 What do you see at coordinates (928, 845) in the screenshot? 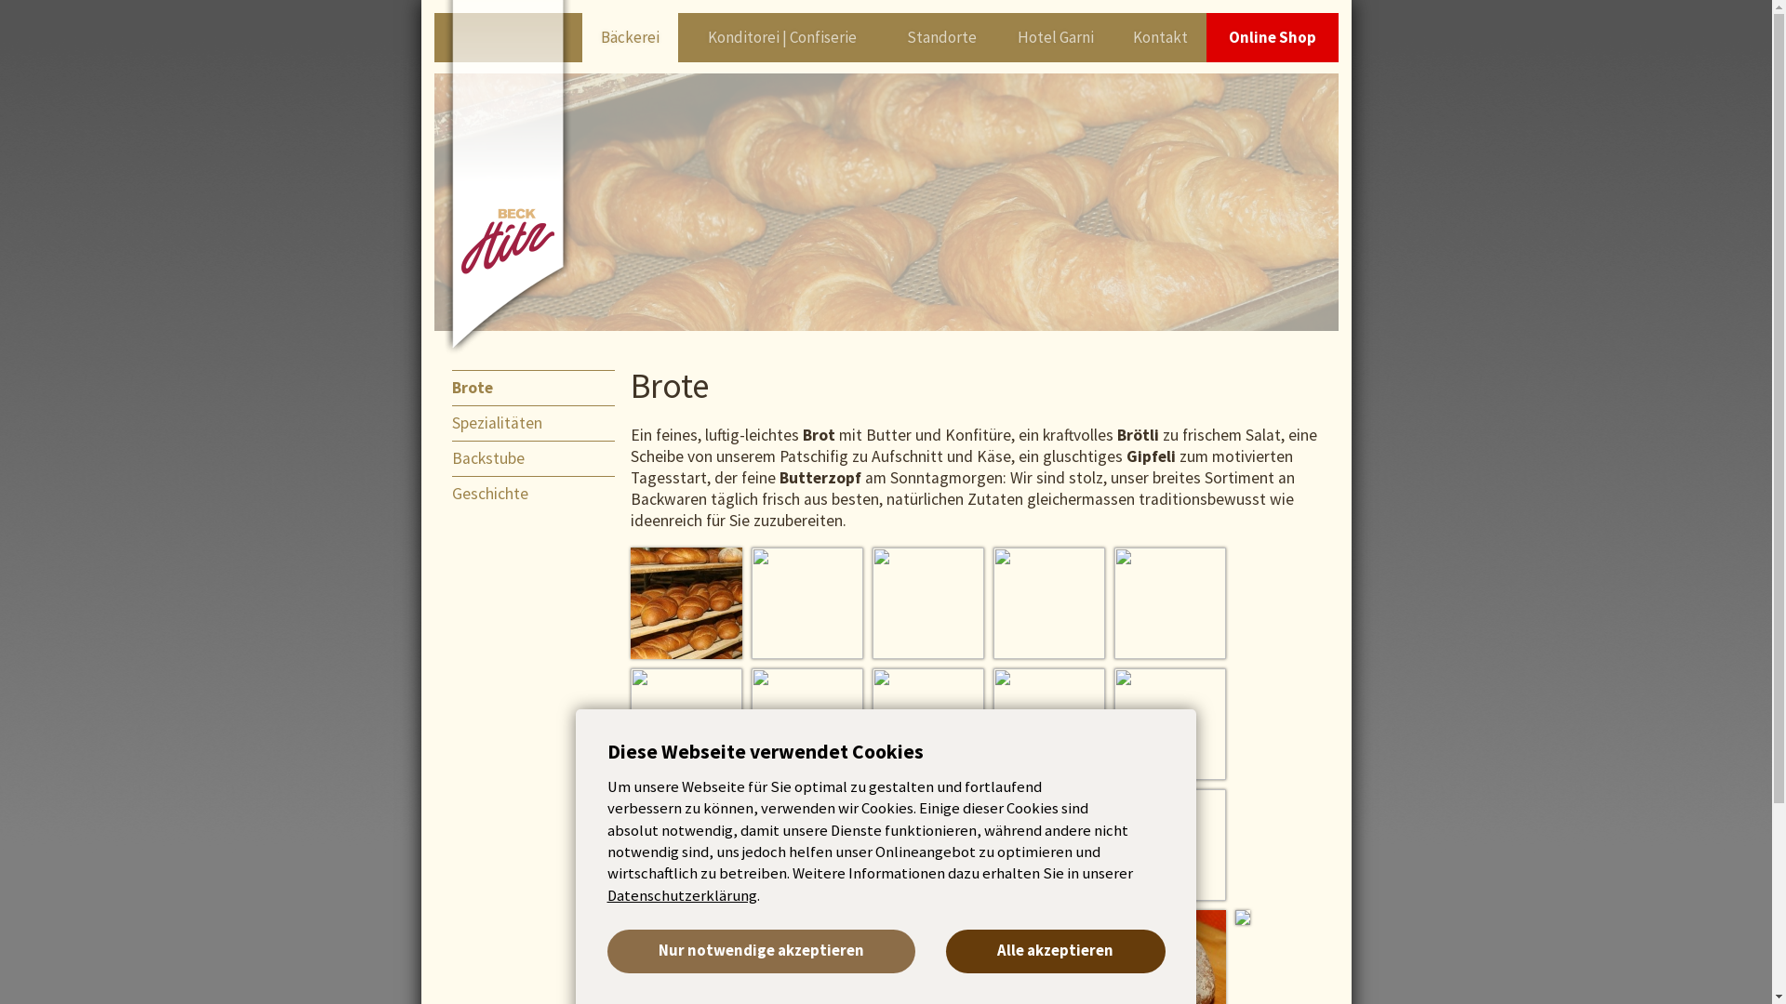
I see ` ` at bounding box center [928, 845].